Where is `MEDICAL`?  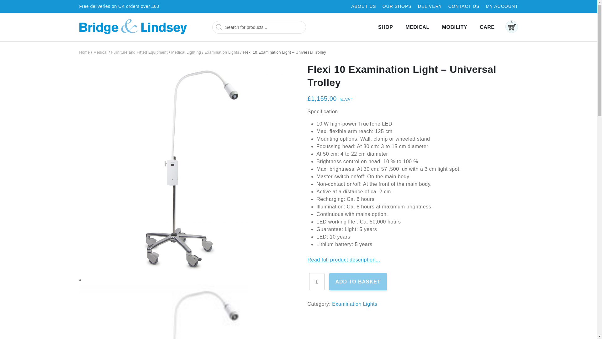
MEDICAL is located at coordinates (417, 27).